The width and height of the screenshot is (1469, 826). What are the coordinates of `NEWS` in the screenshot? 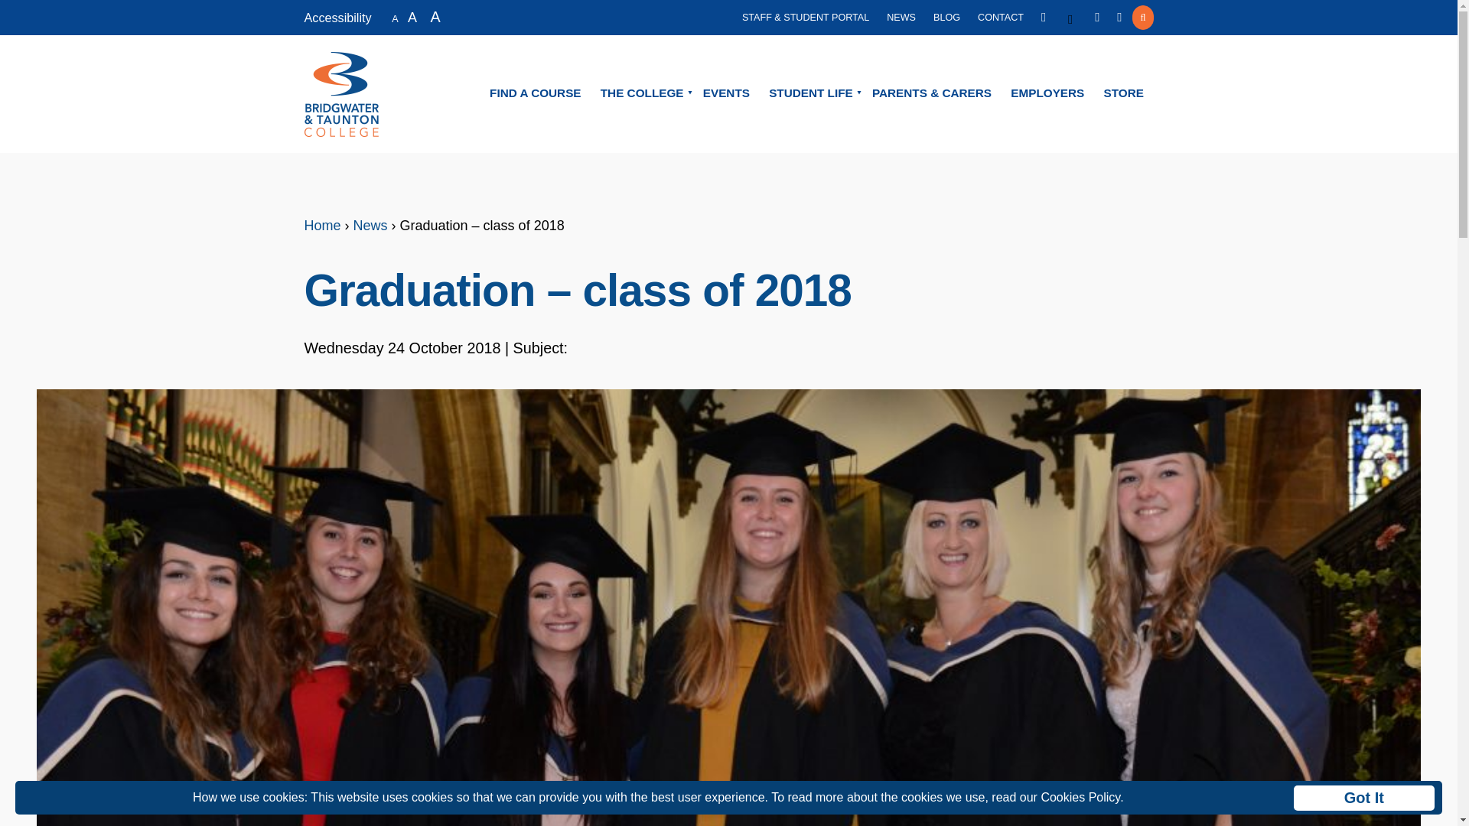 It's located at (901, 17).